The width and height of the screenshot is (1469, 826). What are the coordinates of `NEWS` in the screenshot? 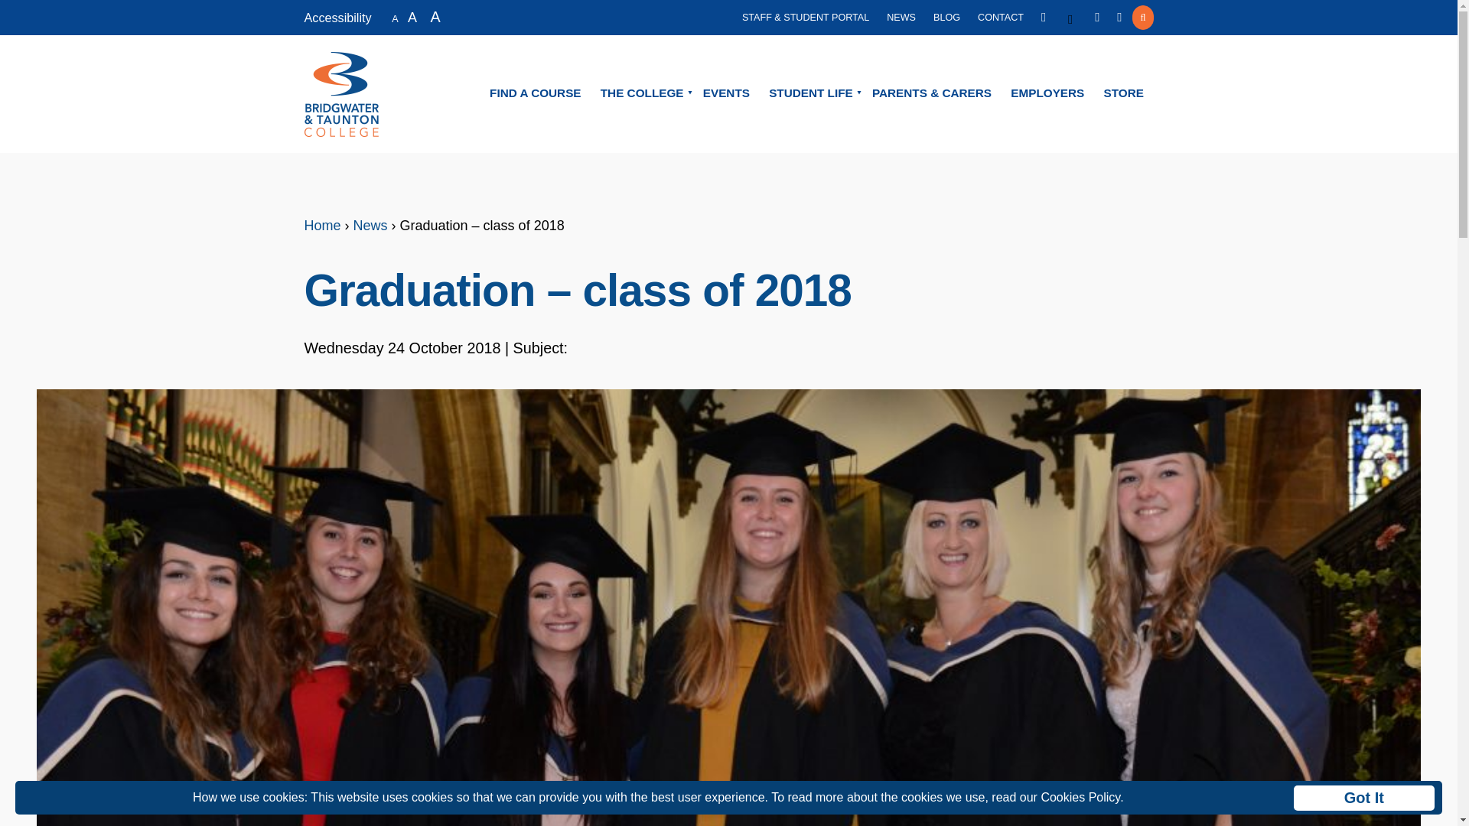 It's located at (901, 17).